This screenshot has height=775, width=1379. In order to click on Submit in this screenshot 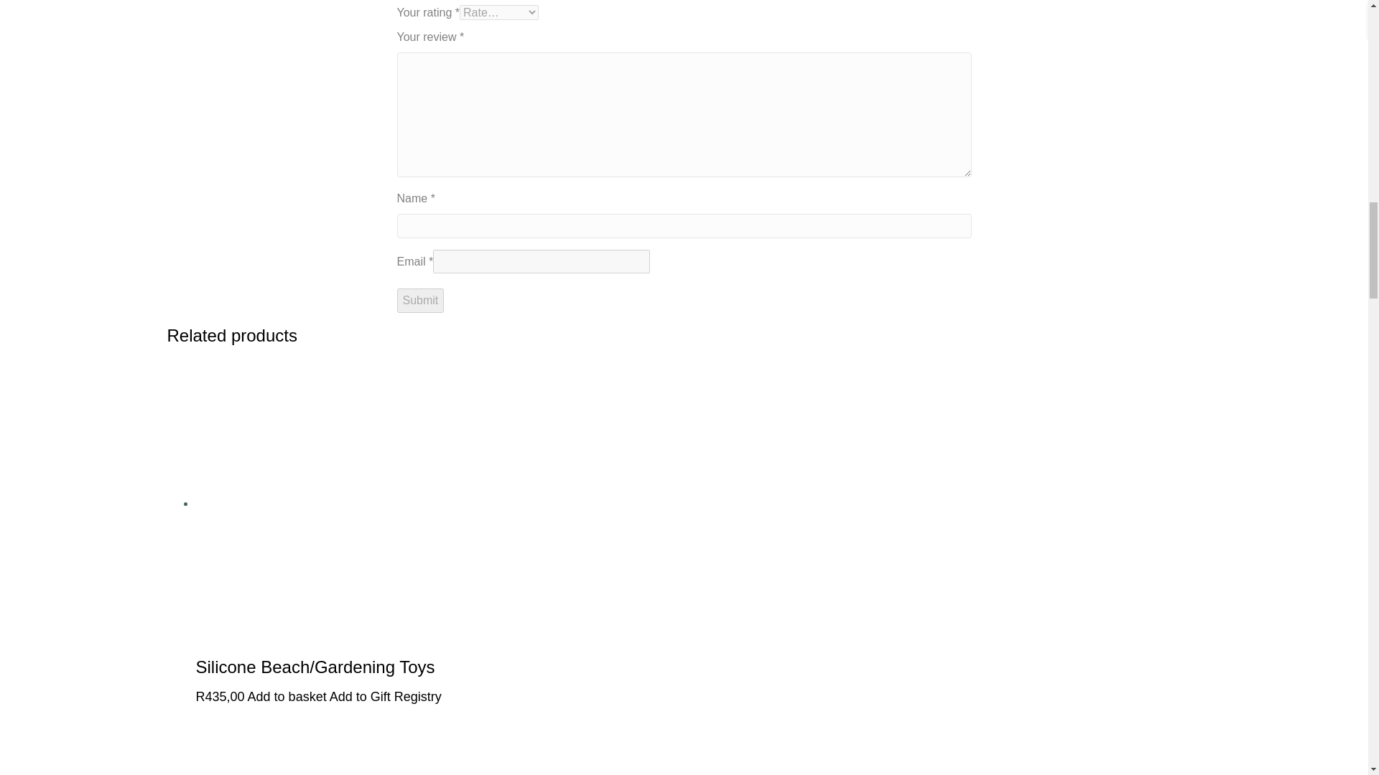, I will do `click(420, 300)`.